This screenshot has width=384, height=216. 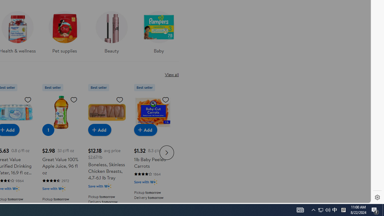 What do you see at coordinates (112, 31) in the screenshot?
I see `Beauty` at bounding box center [112, 31].